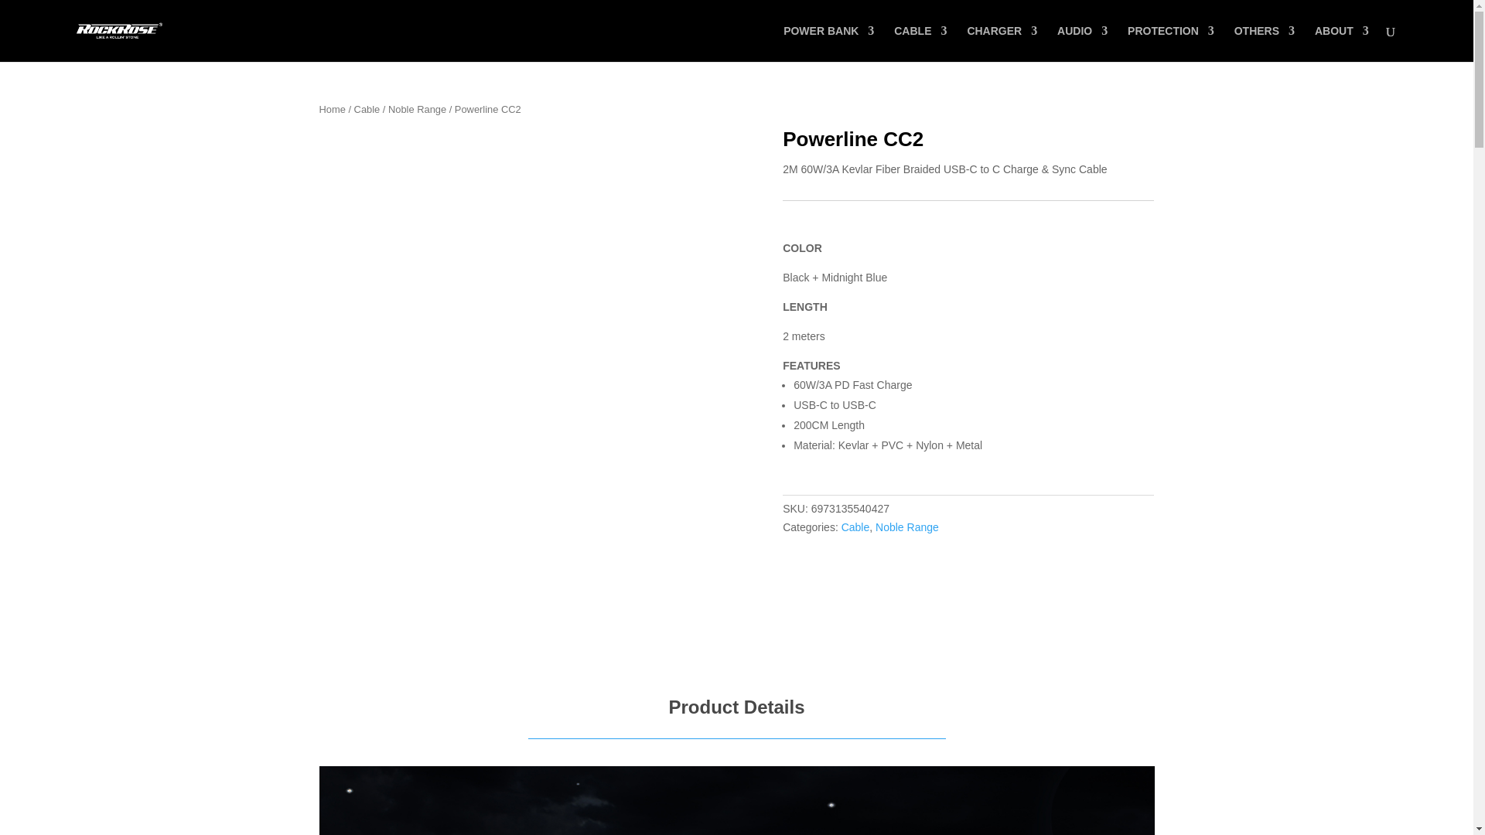  What do you see at coordinates (417, 109) in the screenshot?
I see `Noble Range` at bounding box center [417, 109].